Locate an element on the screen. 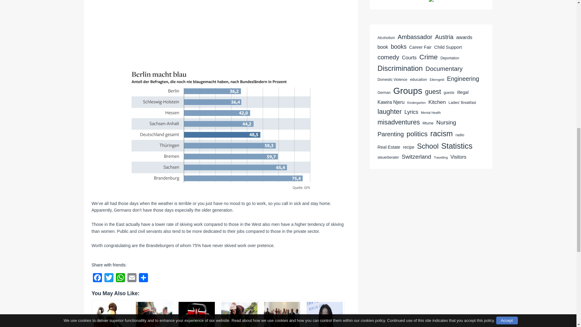  Racist or Helpful? is located at coordinates (154, 314).